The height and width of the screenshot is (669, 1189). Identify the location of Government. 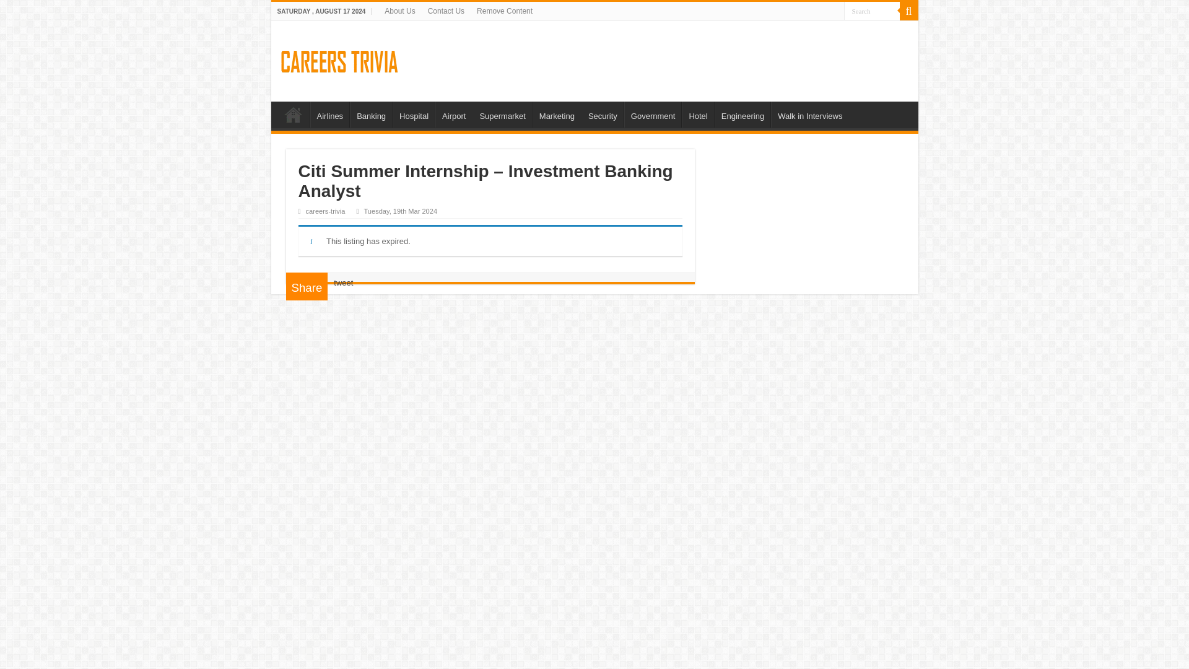
(653, 115).